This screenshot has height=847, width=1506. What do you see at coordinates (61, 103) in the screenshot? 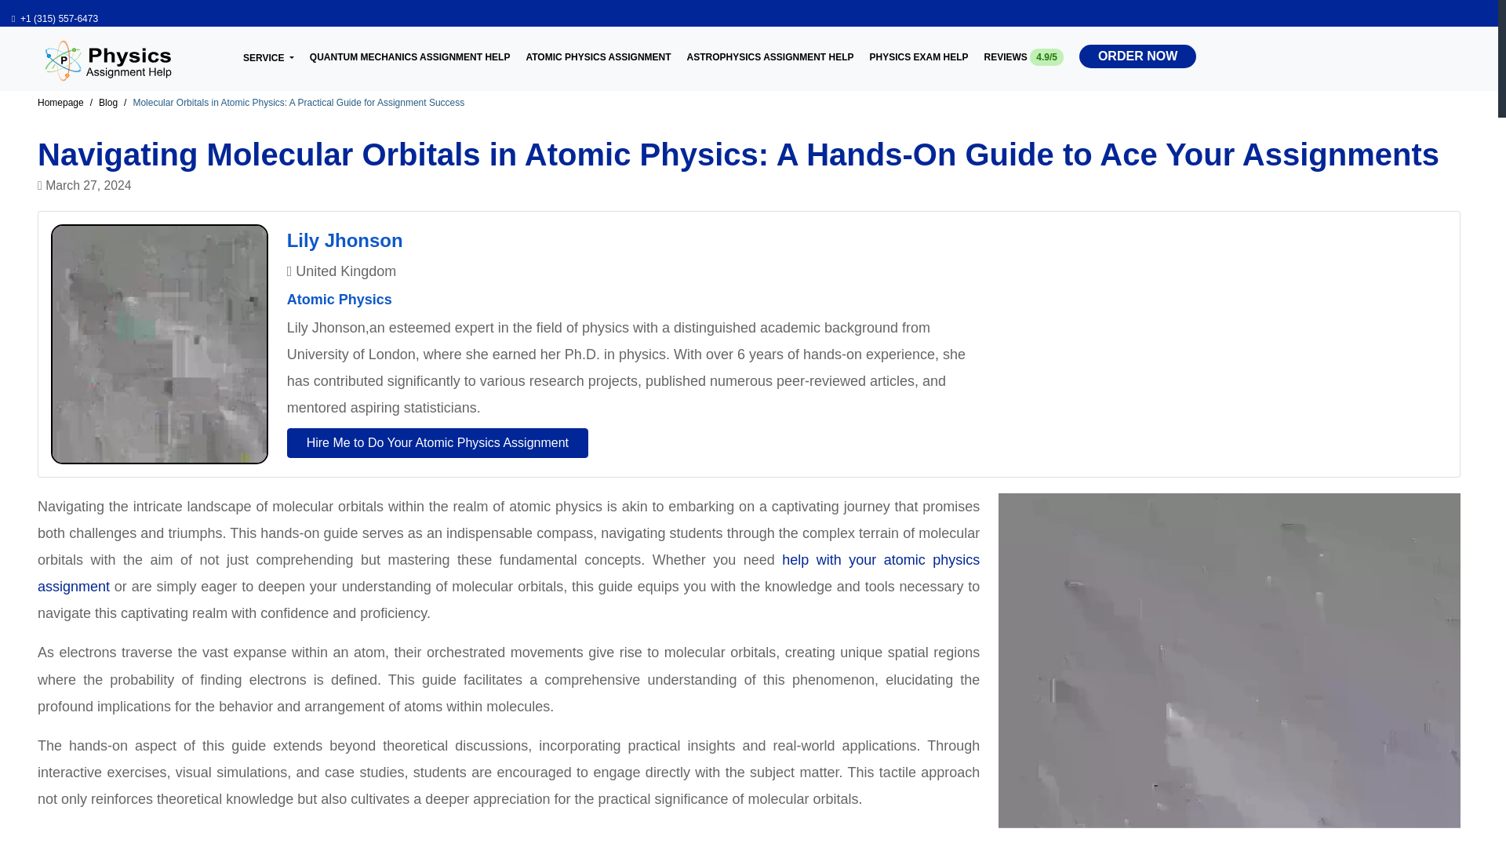
I see `Homepage` at bounding box center [61, 103].